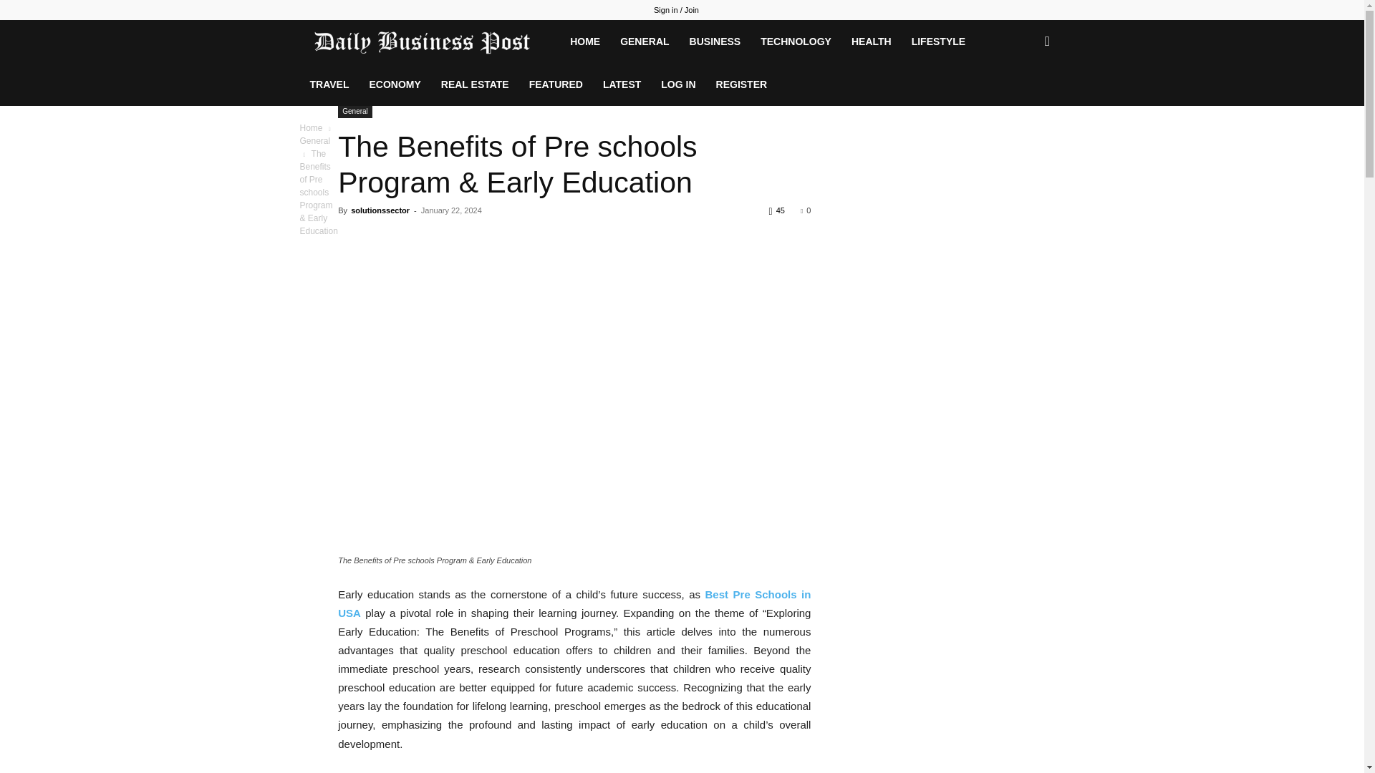 This screenshot has width=1375, height=773. What do you see at coordinates (394, 84) in the screenshot?
I see `ECONOMY` at bounding box center [394, 84].